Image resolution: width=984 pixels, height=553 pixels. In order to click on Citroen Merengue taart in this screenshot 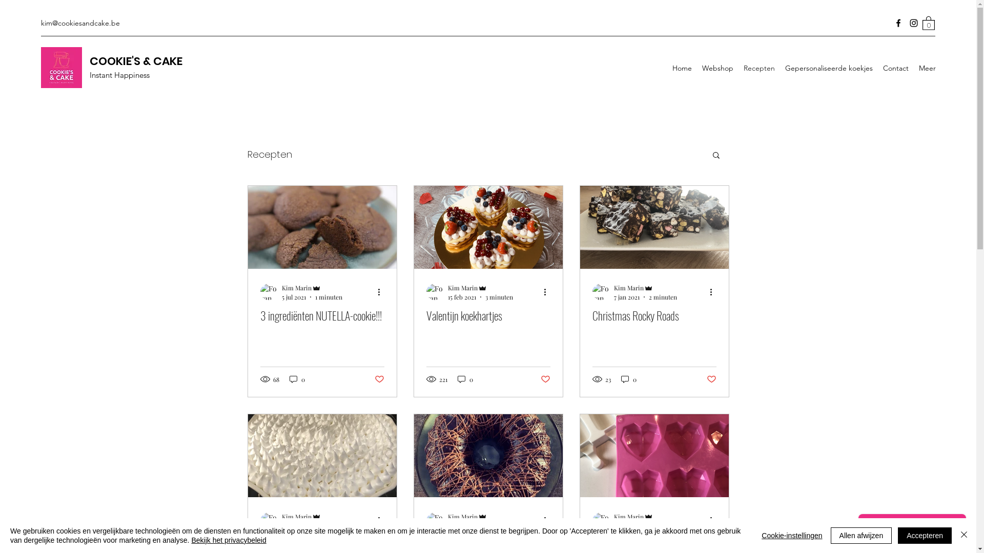, I will do `click(322, 544)`.